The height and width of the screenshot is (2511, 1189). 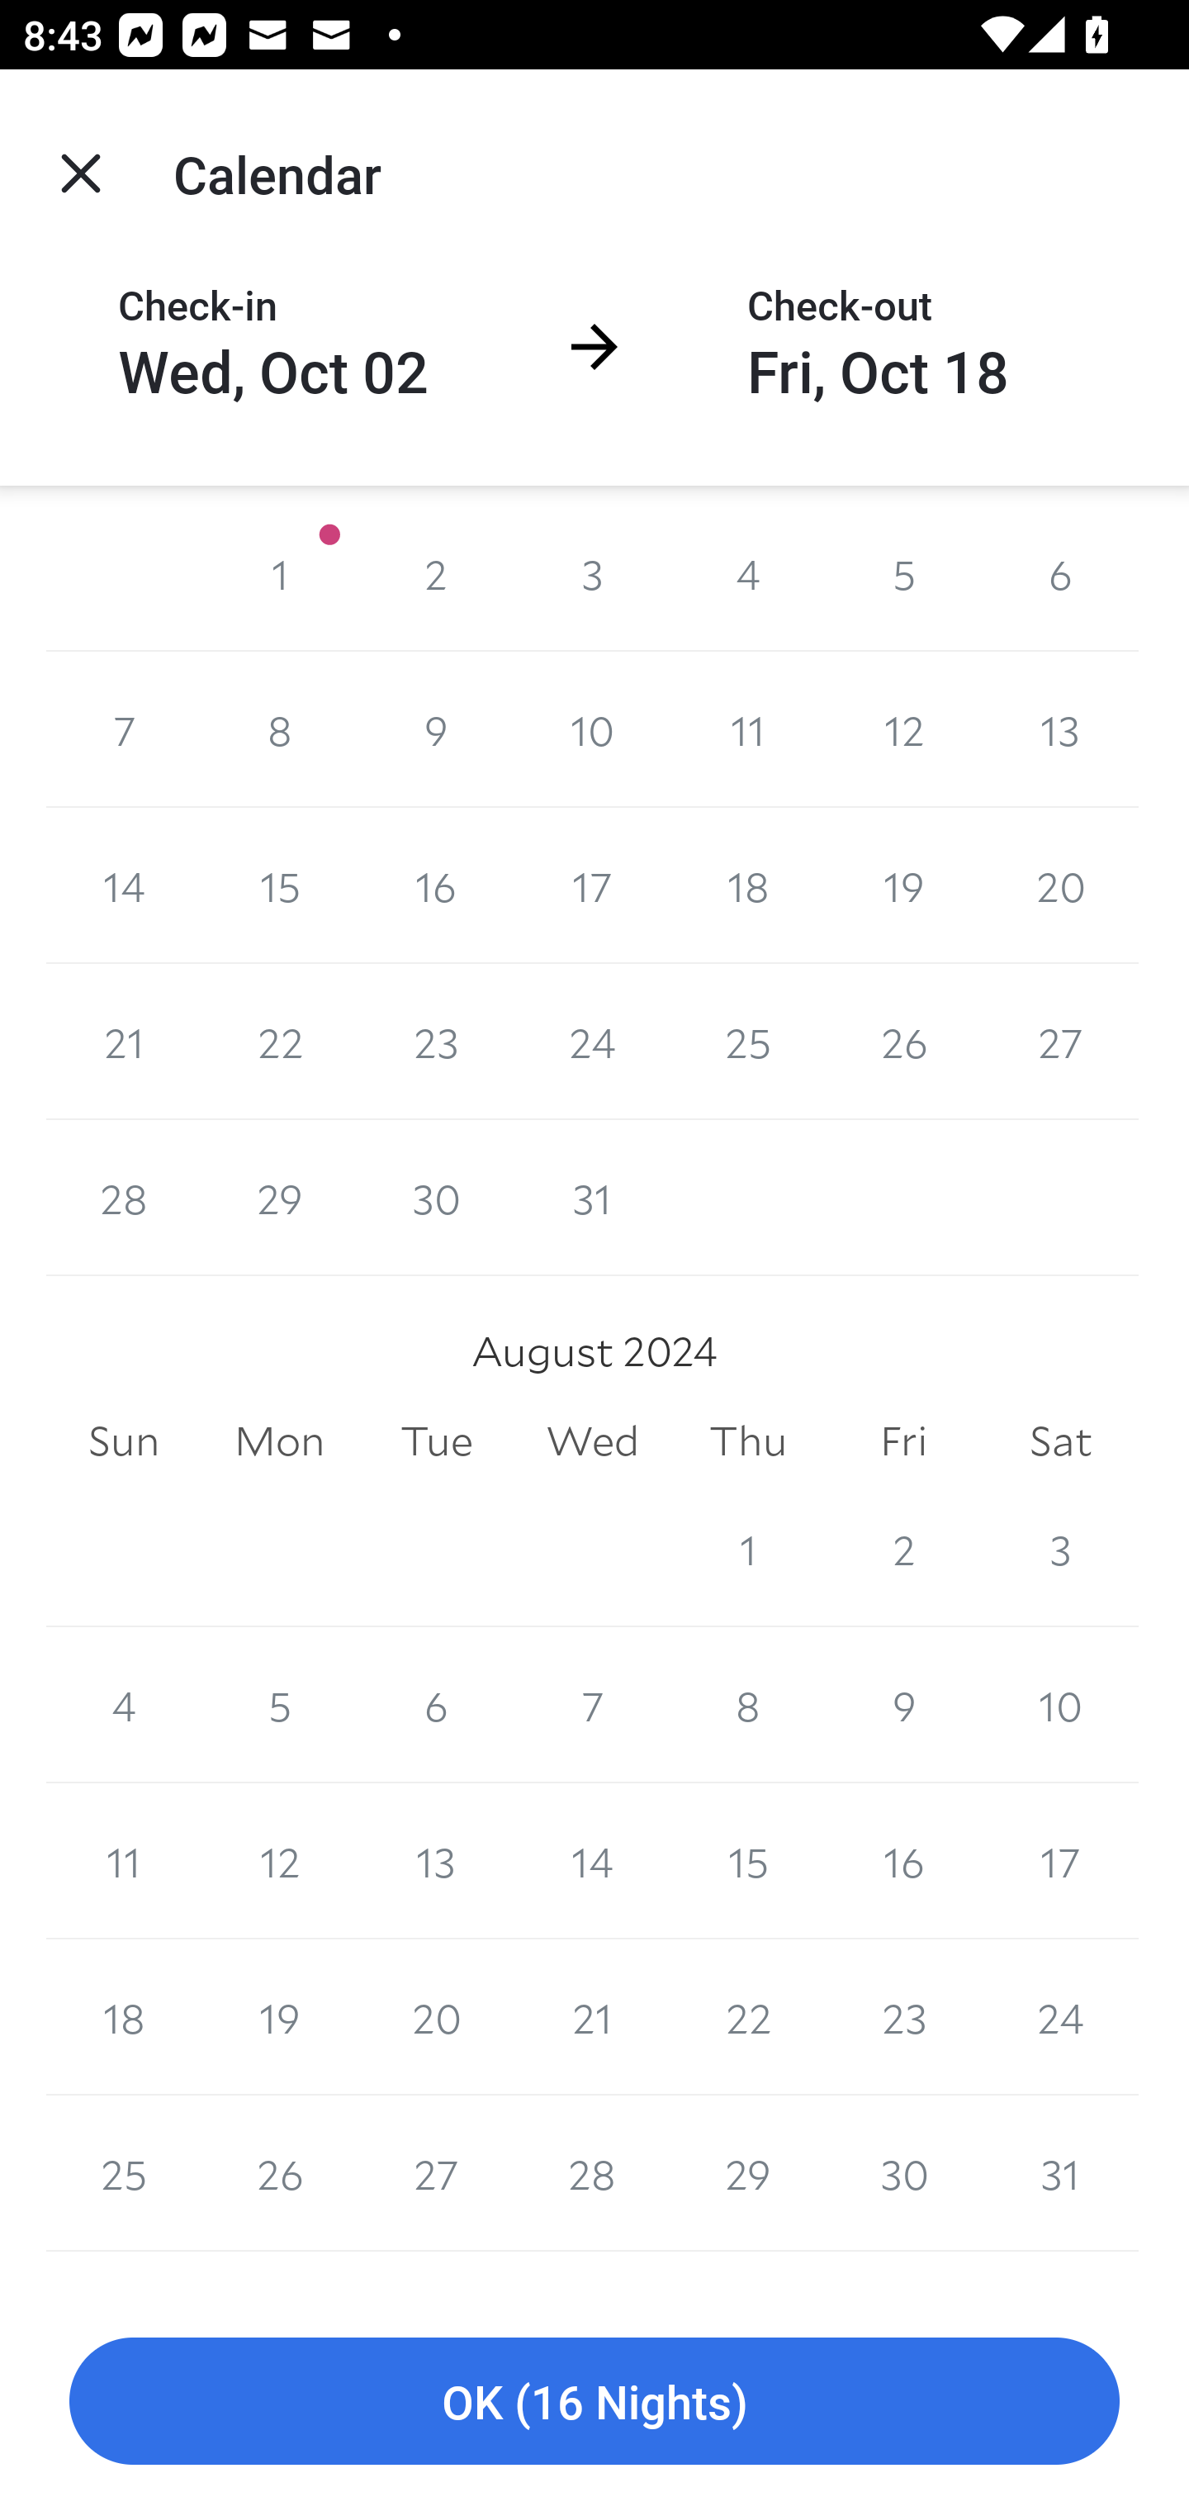 I want to click on 1 1 July 2024, so click(x=279, y=573).